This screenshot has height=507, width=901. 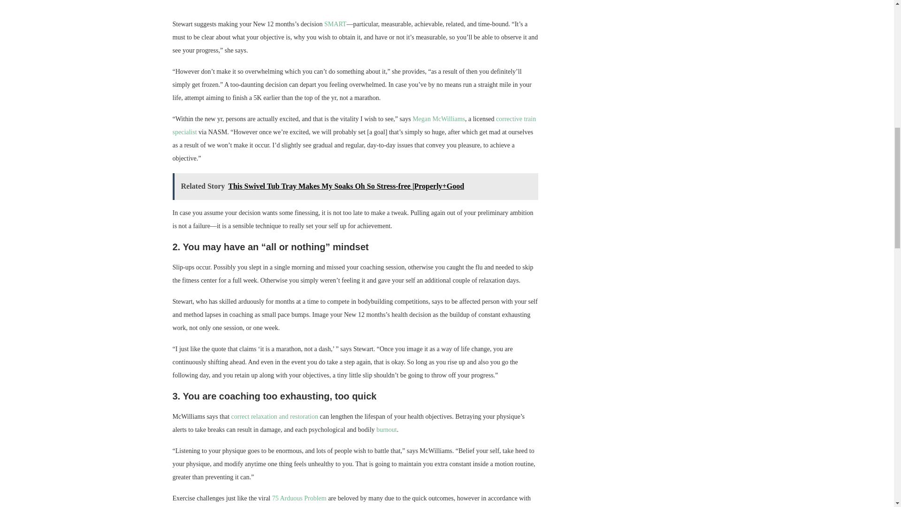 I want to click on Megan McWilliams, so click(x=438, y=119).